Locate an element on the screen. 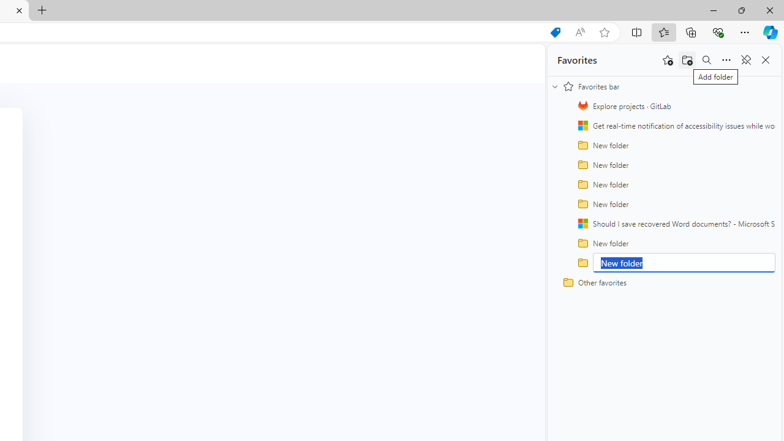 This screenshot has width=784, height=441. Shopping in Microsoft Edge is located at coordinates (555, 32).